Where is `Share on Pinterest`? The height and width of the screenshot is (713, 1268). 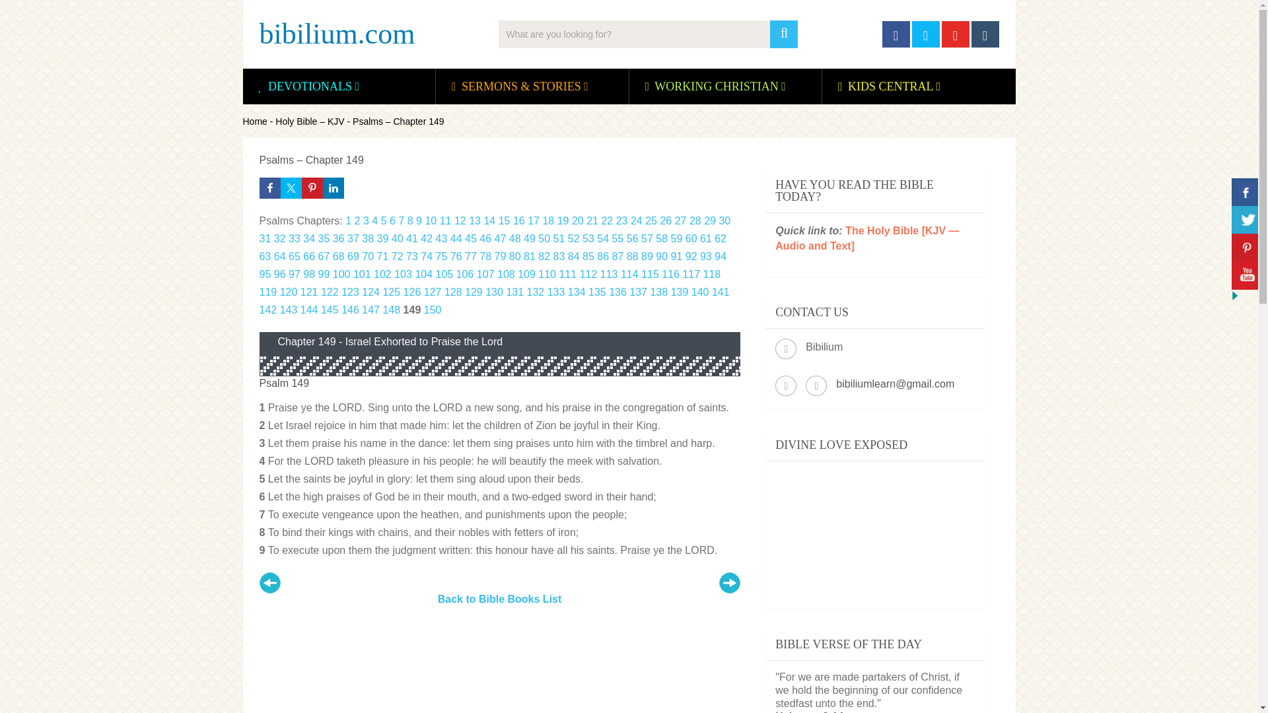
Share on Pinterest is located at coordinates (312, 187).